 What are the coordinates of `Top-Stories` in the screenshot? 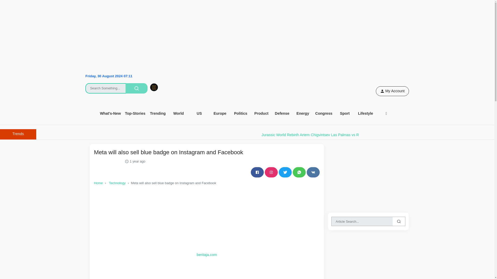 It's located at (135, 114).